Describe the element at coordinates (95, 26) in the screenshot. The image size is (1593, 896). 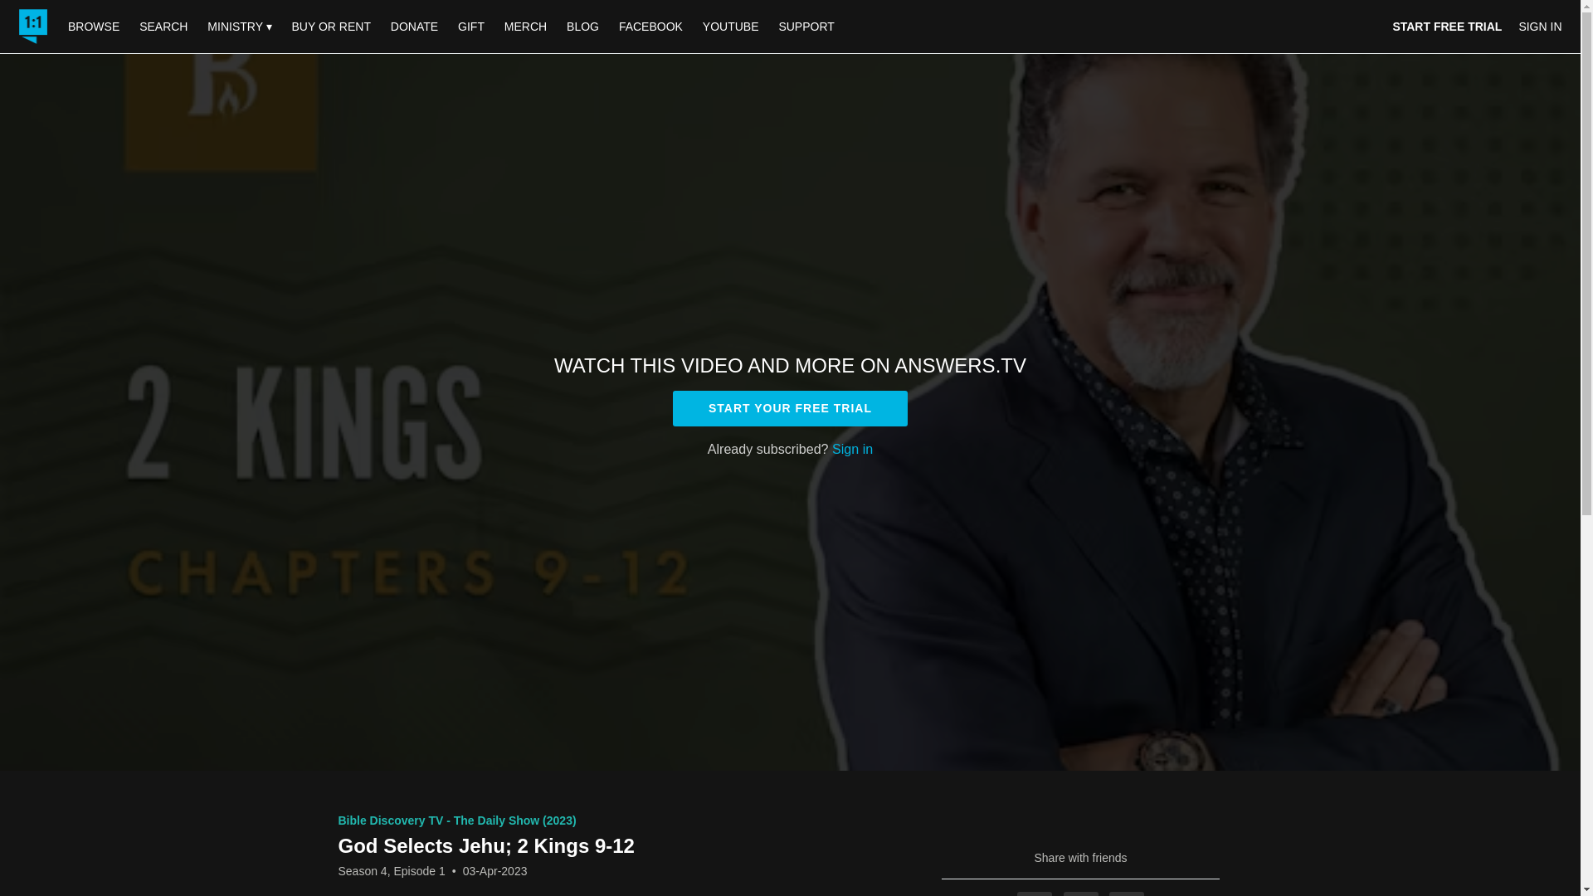
I see `BROWSE` at that location.